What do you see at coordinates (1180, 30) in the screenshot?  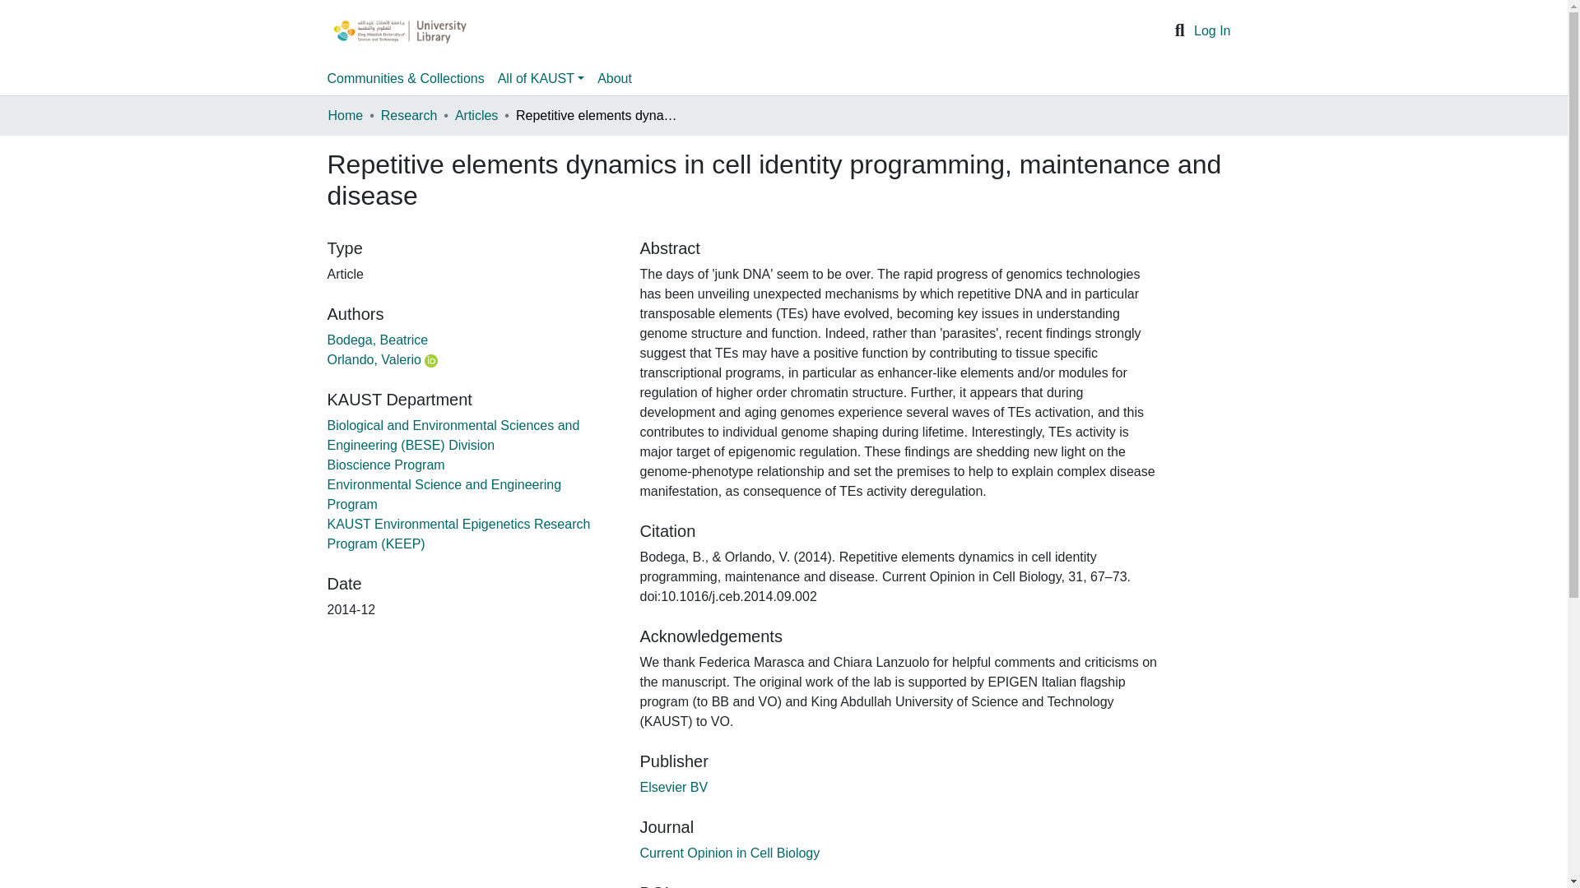 I see `Search` at bounding box center [1180, 30].